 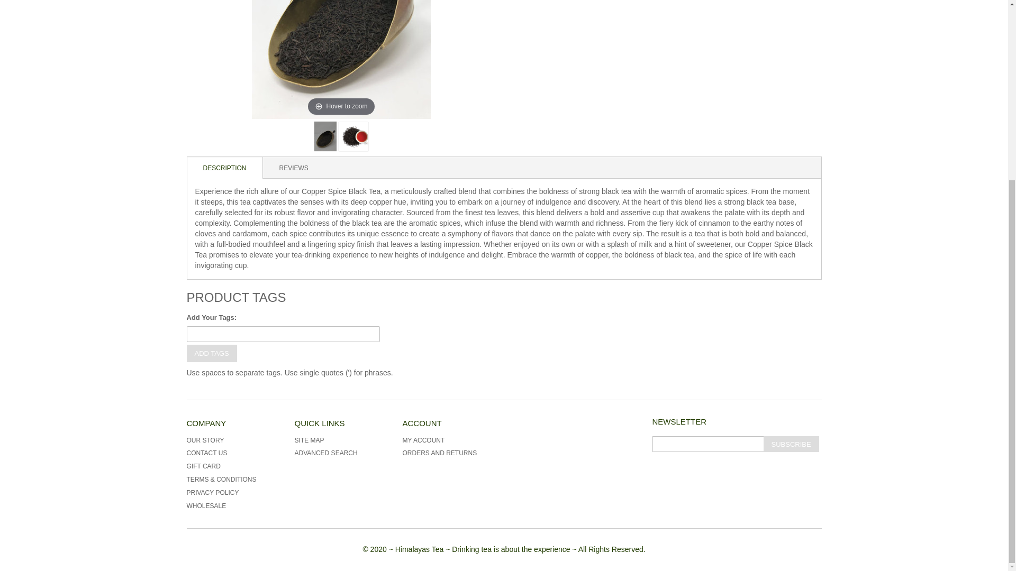 What do you see at coordinates (309, 440) in the screenshot?
I see `Site Map` at bounding box center [309, 440].